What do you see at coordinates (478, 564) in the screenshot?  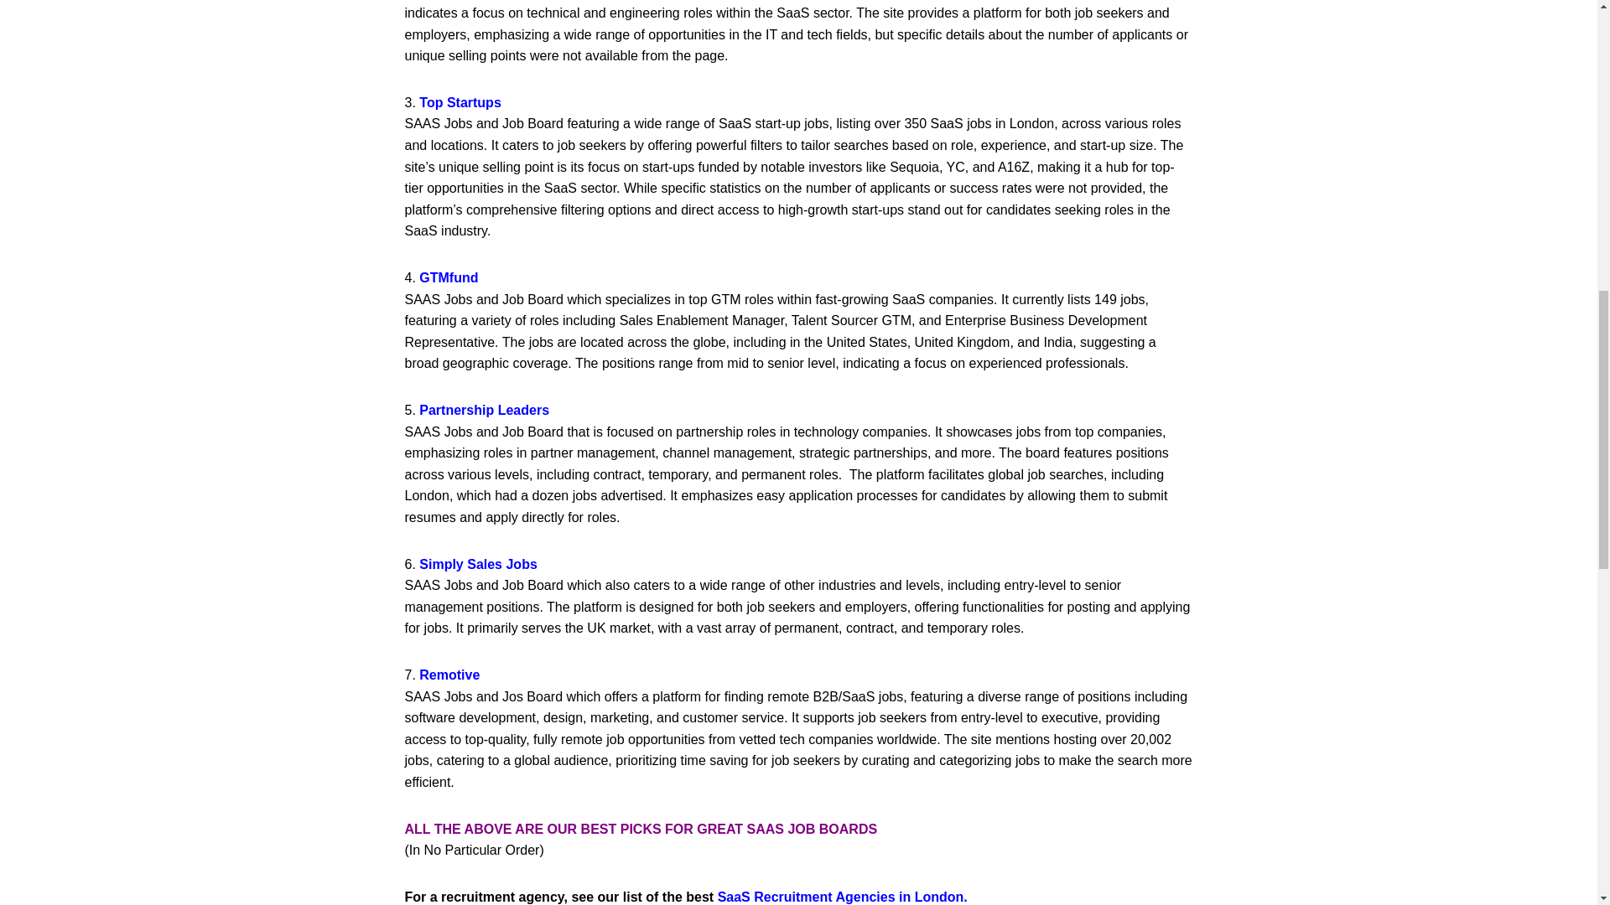 I see `Simply Sales Jobs` at bounding box center [478, 564].